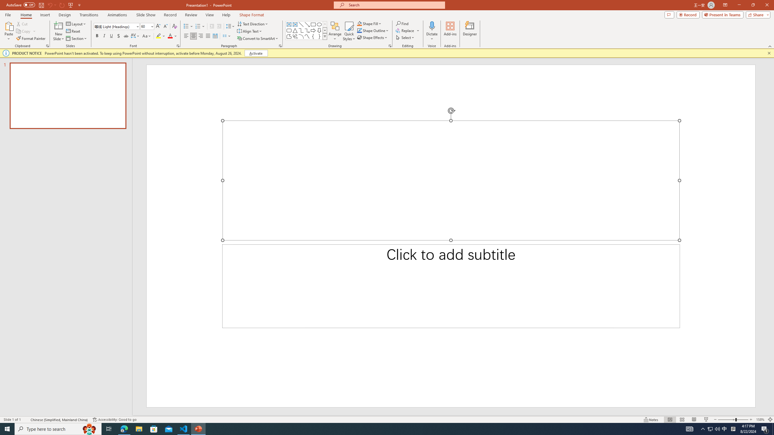 This screenshot has width=774, height=435. Describe the element at coordinates (26, 15) in the screenshot. I see `Home` at that location.